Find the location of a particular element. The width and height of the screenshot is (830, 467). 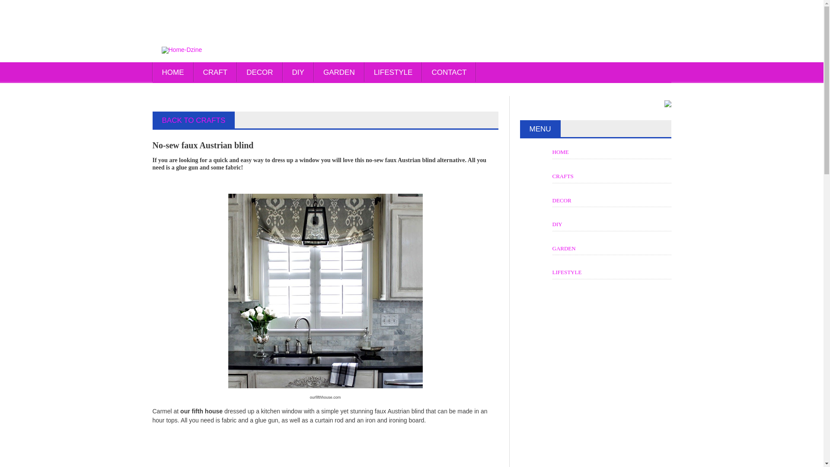

GARDEN is located at coordinates (339, 73).